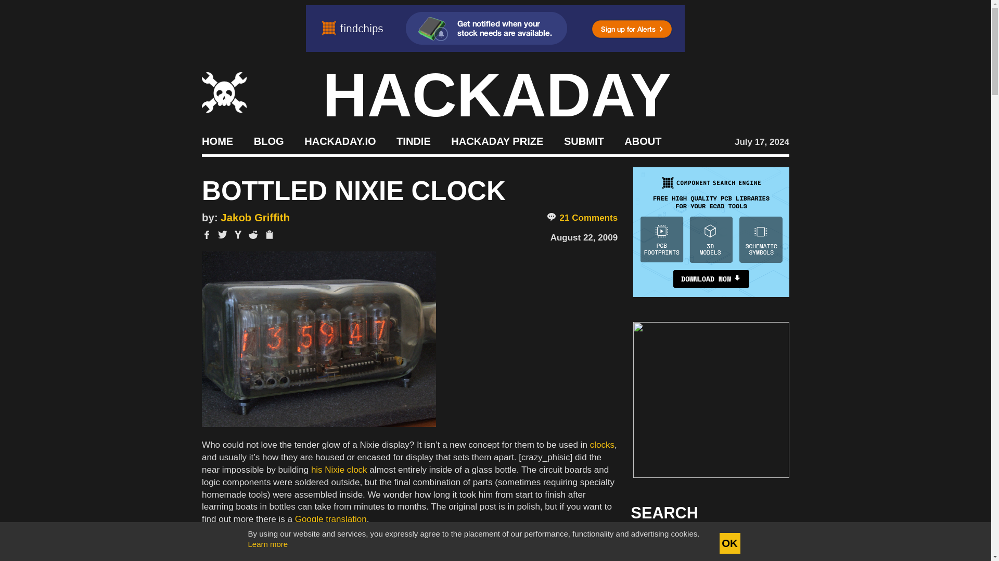 The image size is (999, 561). I want to click on HACKADAY PRIZE, so click(497, 140).